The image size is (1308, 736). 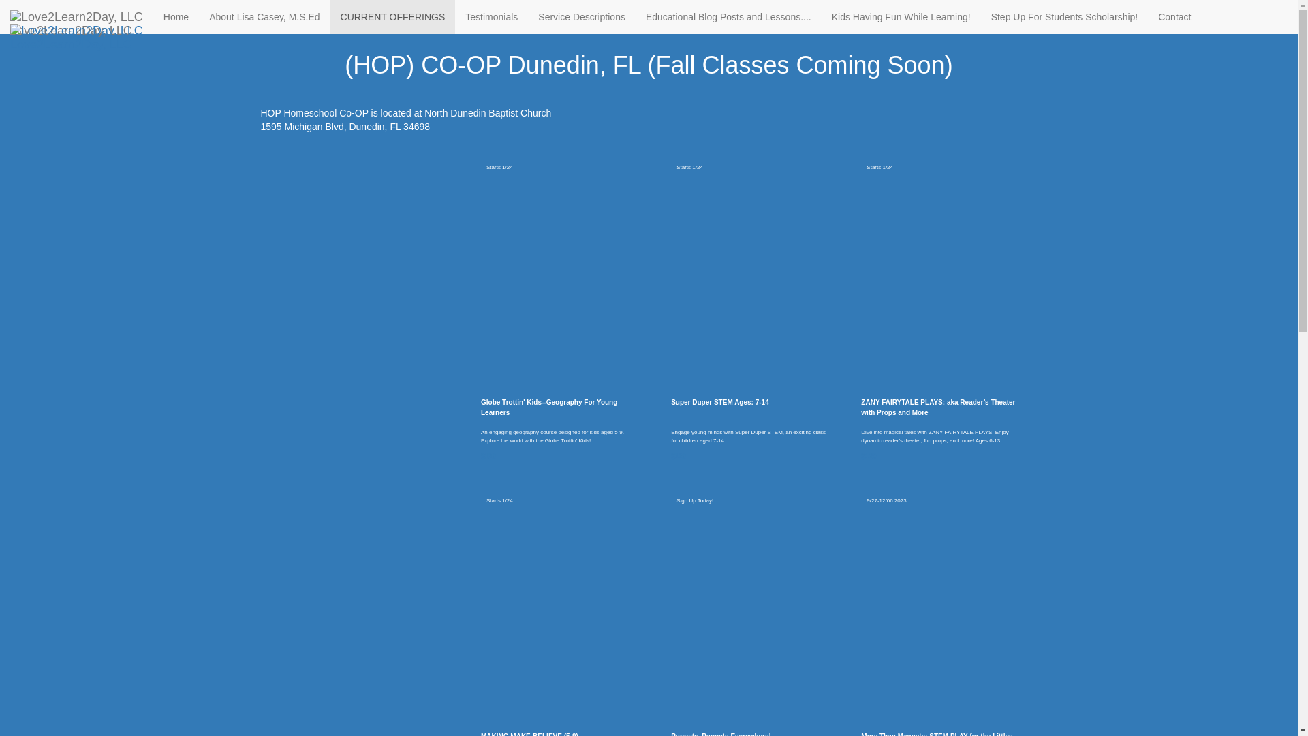 I want to click on Love2Learn2Day, LLC, so click(x=76, y=16).